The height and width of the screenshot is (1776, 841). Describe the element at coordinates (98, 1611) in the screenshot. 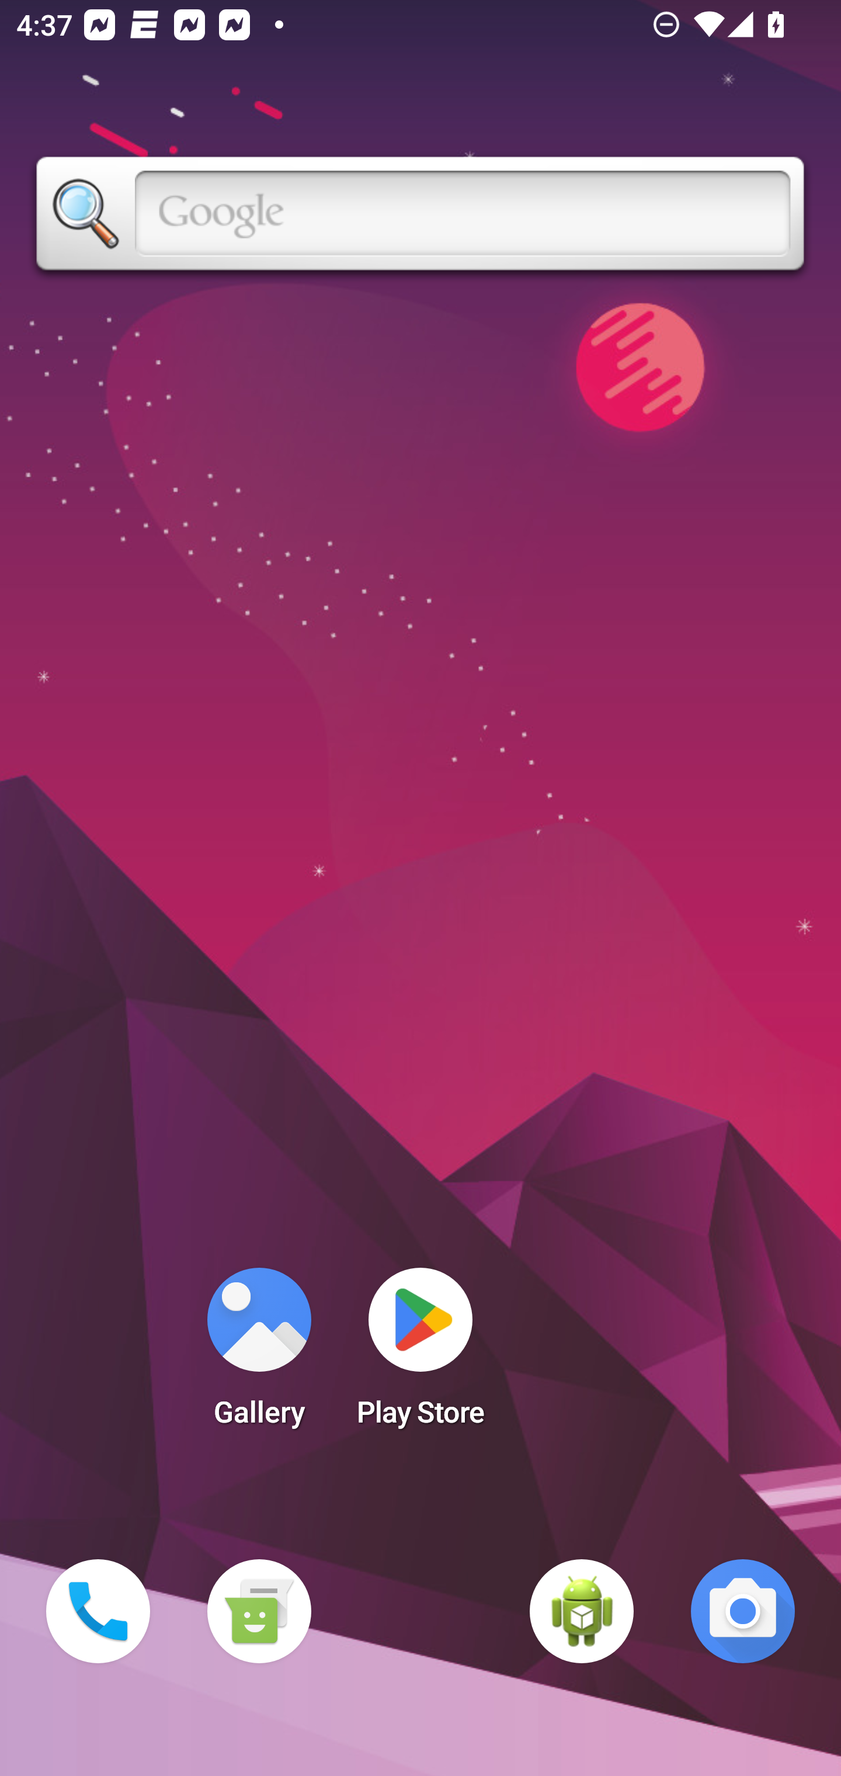

I see `Phone` at that location.